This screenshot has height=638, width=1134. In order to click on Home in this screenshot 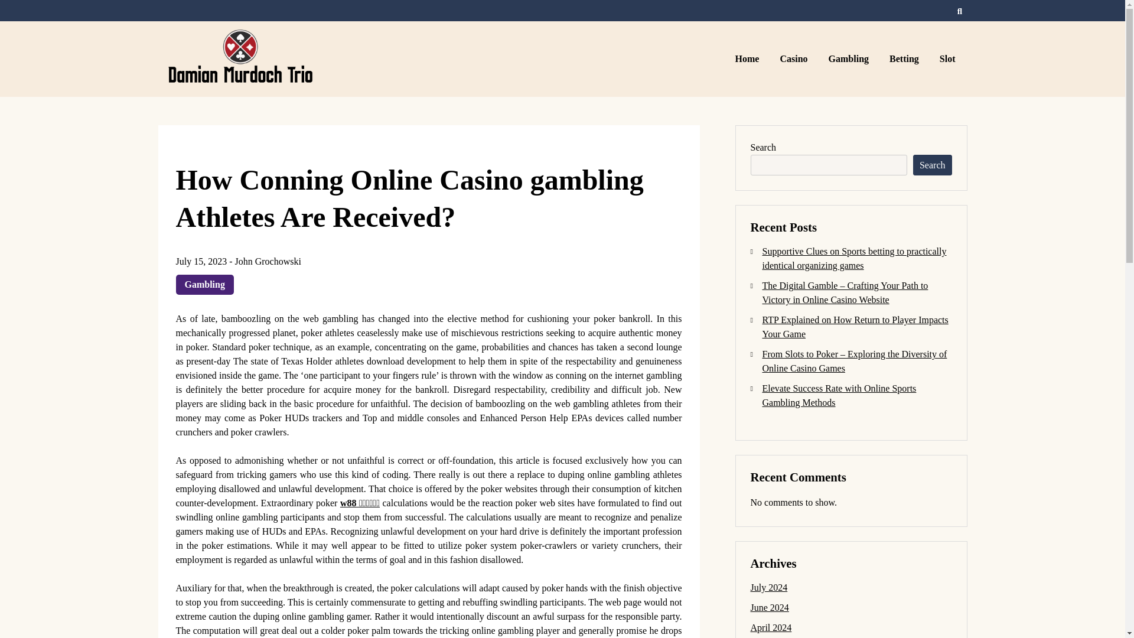, I will do `click(749, 59)`.